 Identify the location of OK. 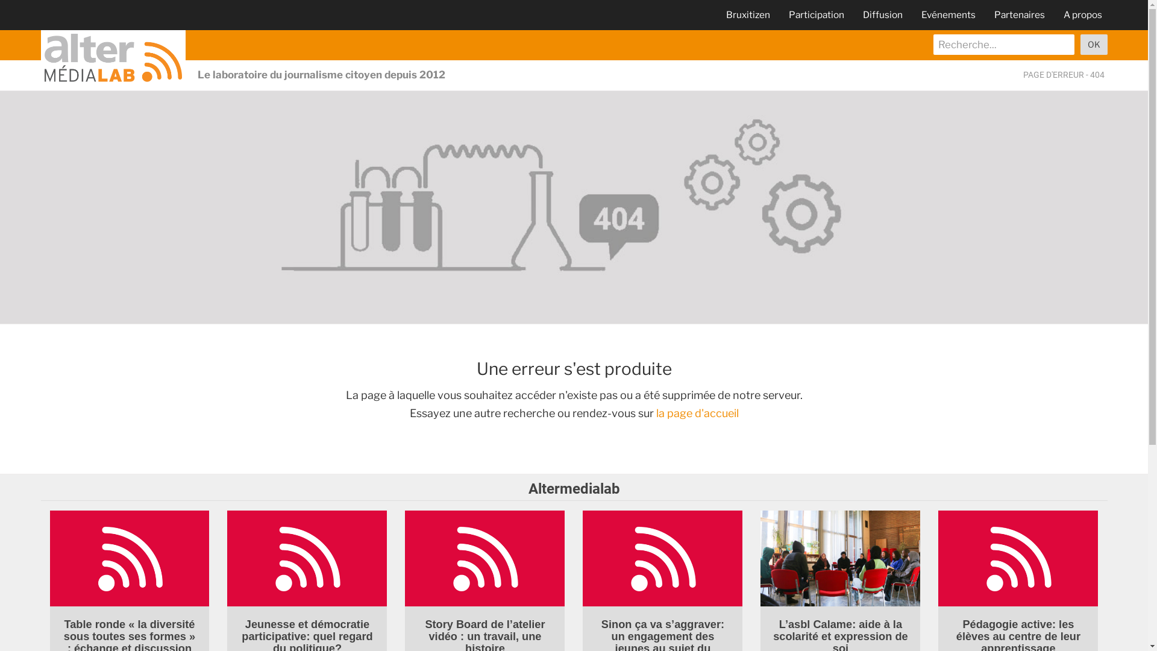
(1093, 45).